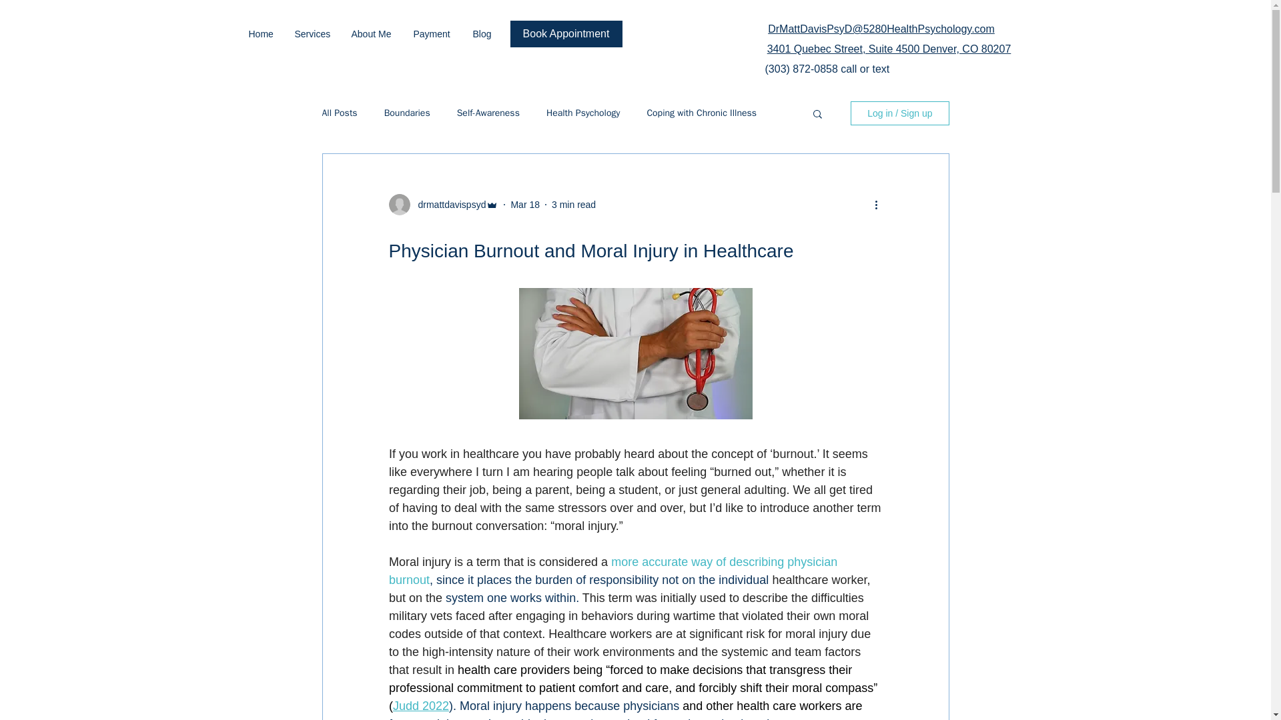  I want to click on Self-Awareness, so click(488, 113).